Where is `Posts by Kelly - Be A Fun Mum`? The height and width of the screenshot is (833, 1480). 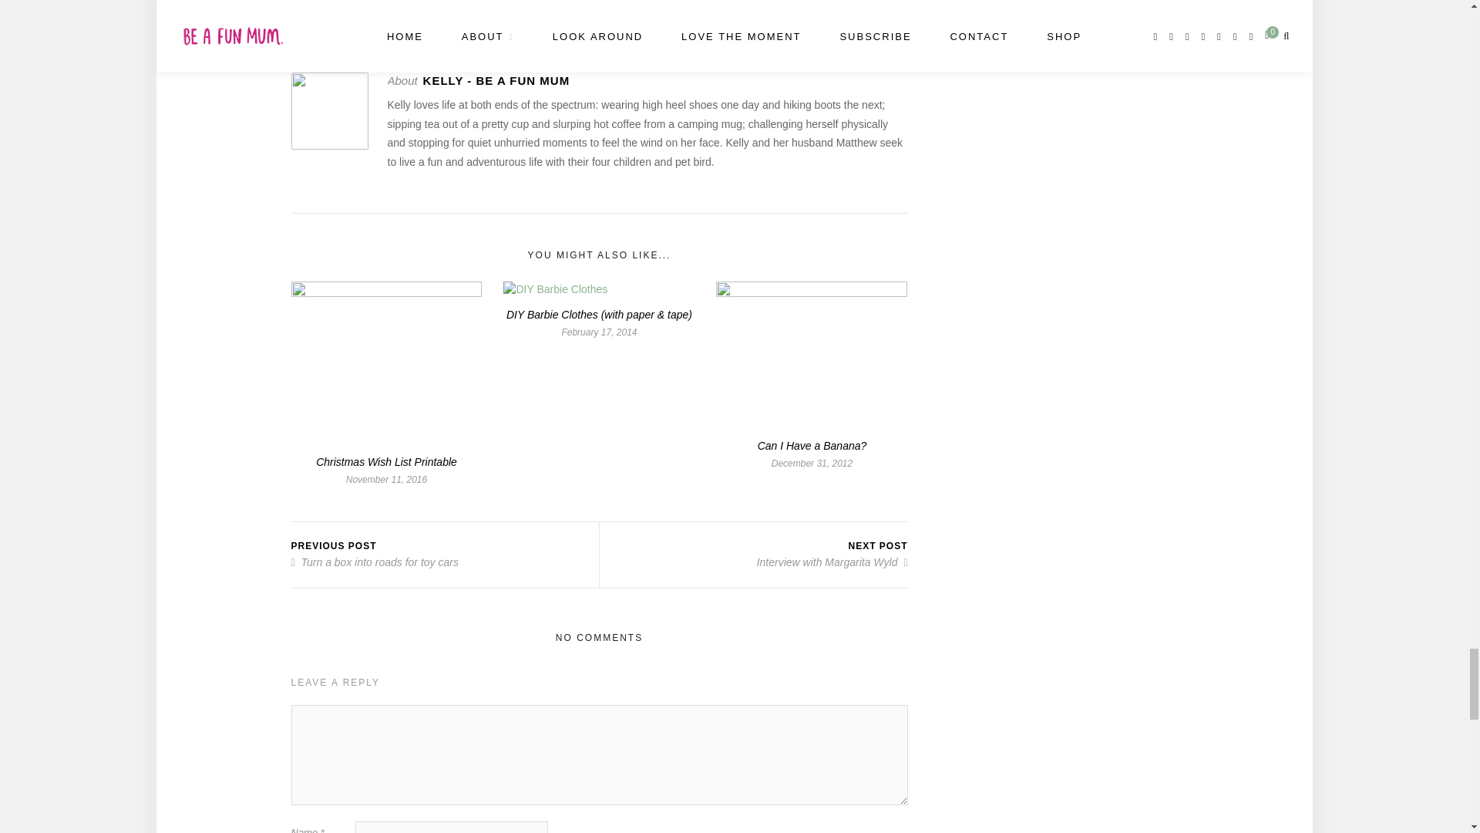
Posts by Kelly - Be A Fun Mum is located at coordinates (496, 80).